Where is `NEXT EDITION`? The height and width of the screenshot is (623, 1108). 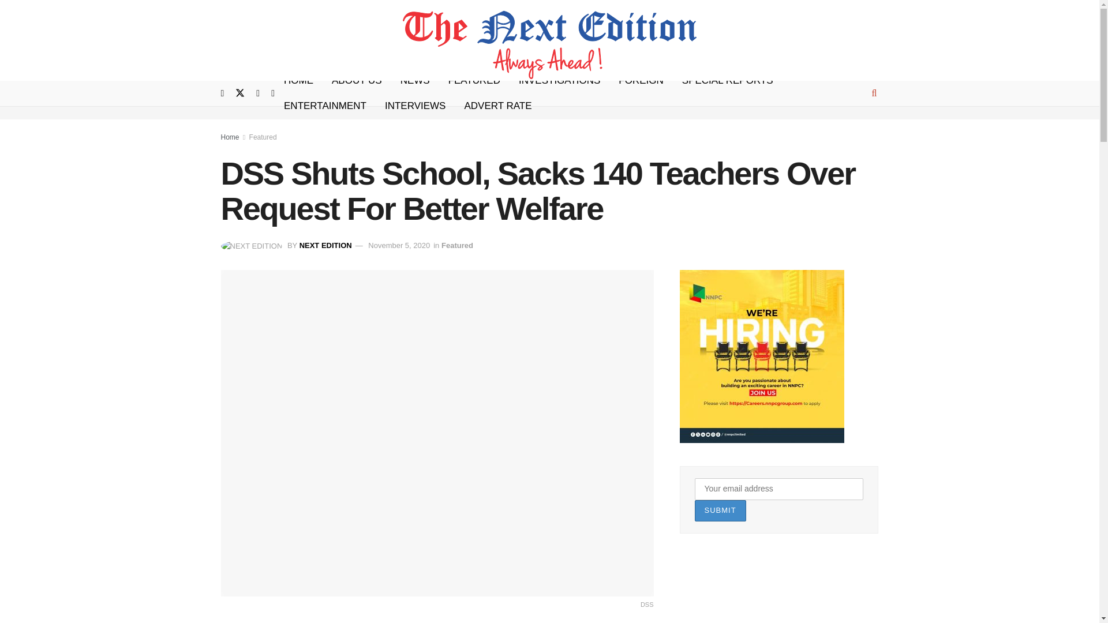 NEXT EDITION is located at coordinates (325, 245).